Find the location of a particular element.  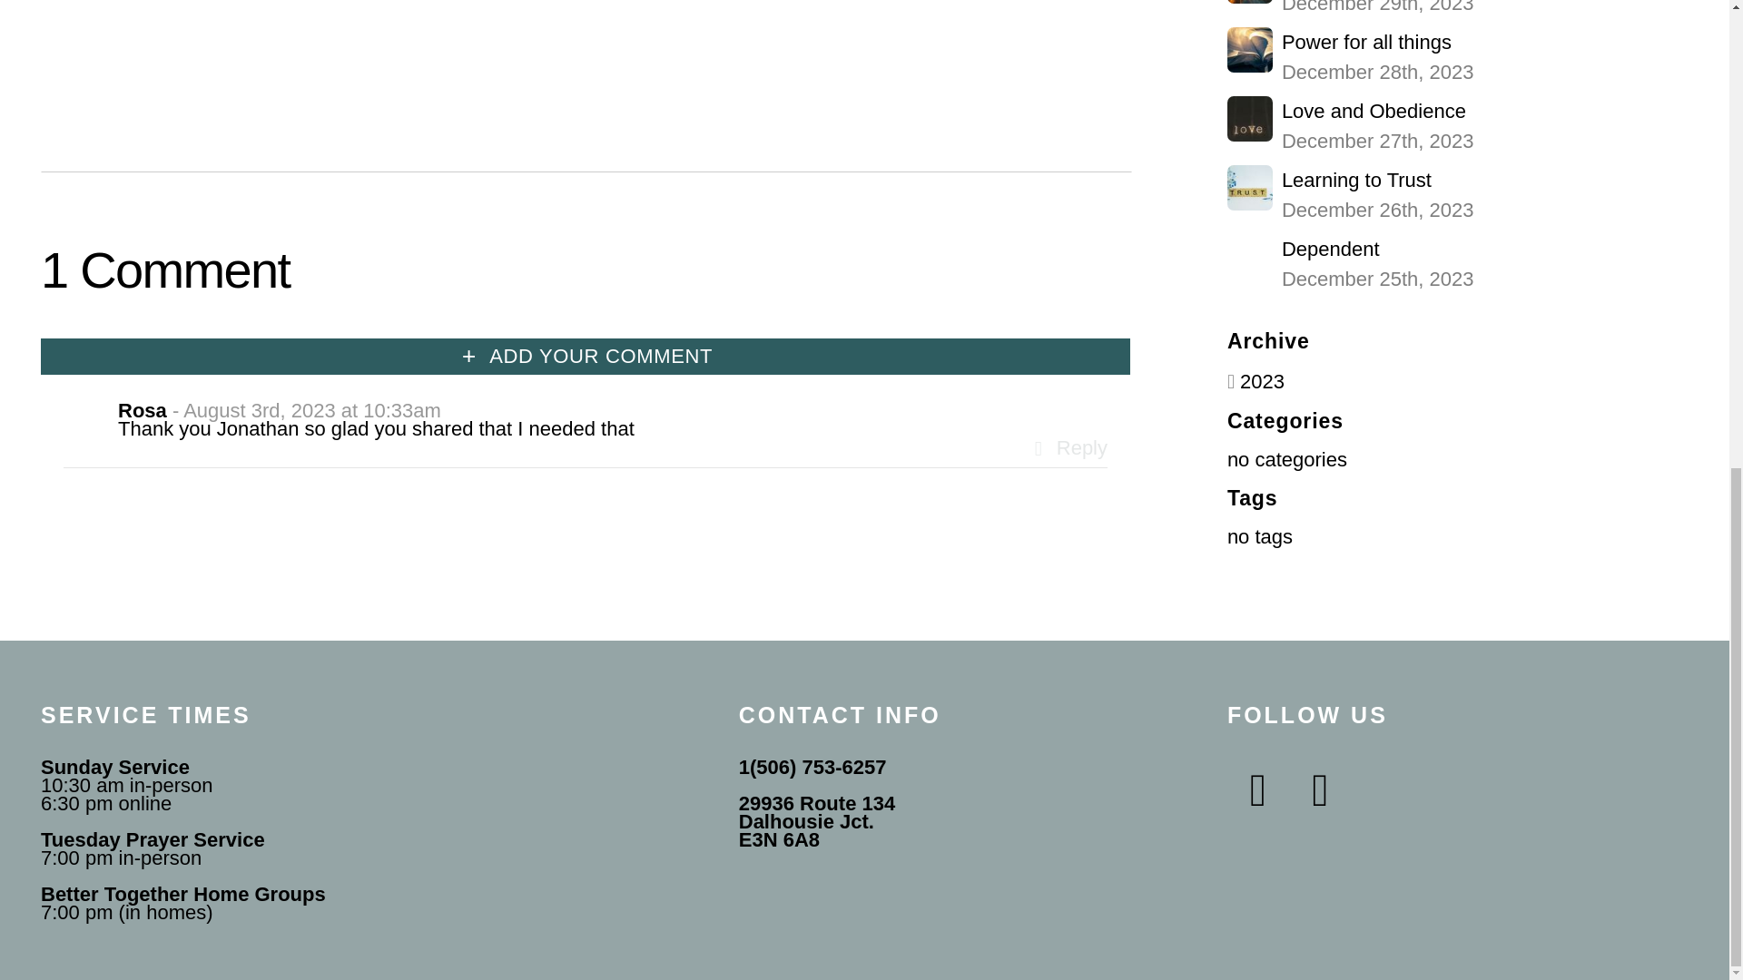

Reply is located at coordinates (1458, 264).